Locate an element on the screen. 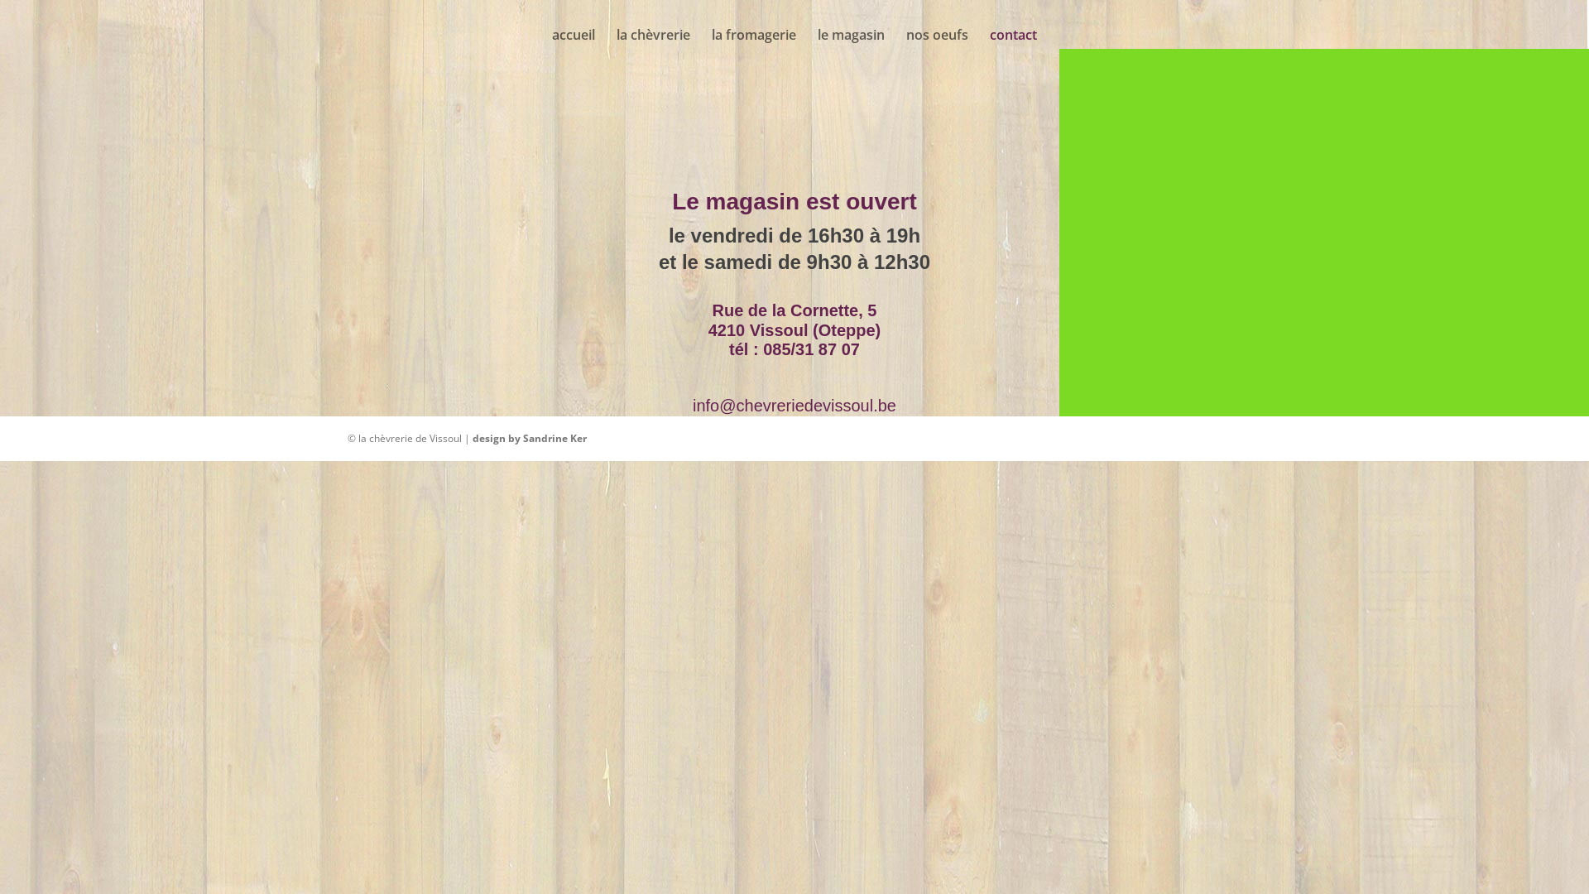  contact is located at coordinates (1013, 40).